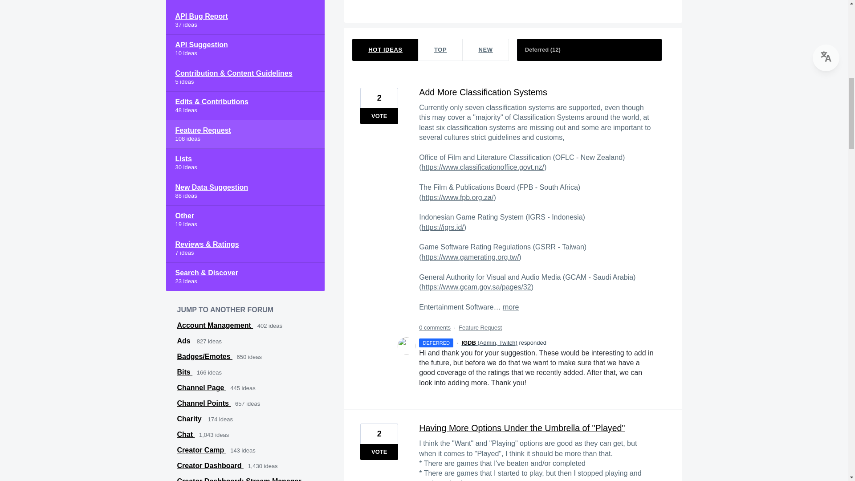 Image resolution: width=855 pixels, height=481 pixels. Describe the element at coordinates (245, 20) in the screenshot. I see `View all ideas in category API Bug Report` at that location.